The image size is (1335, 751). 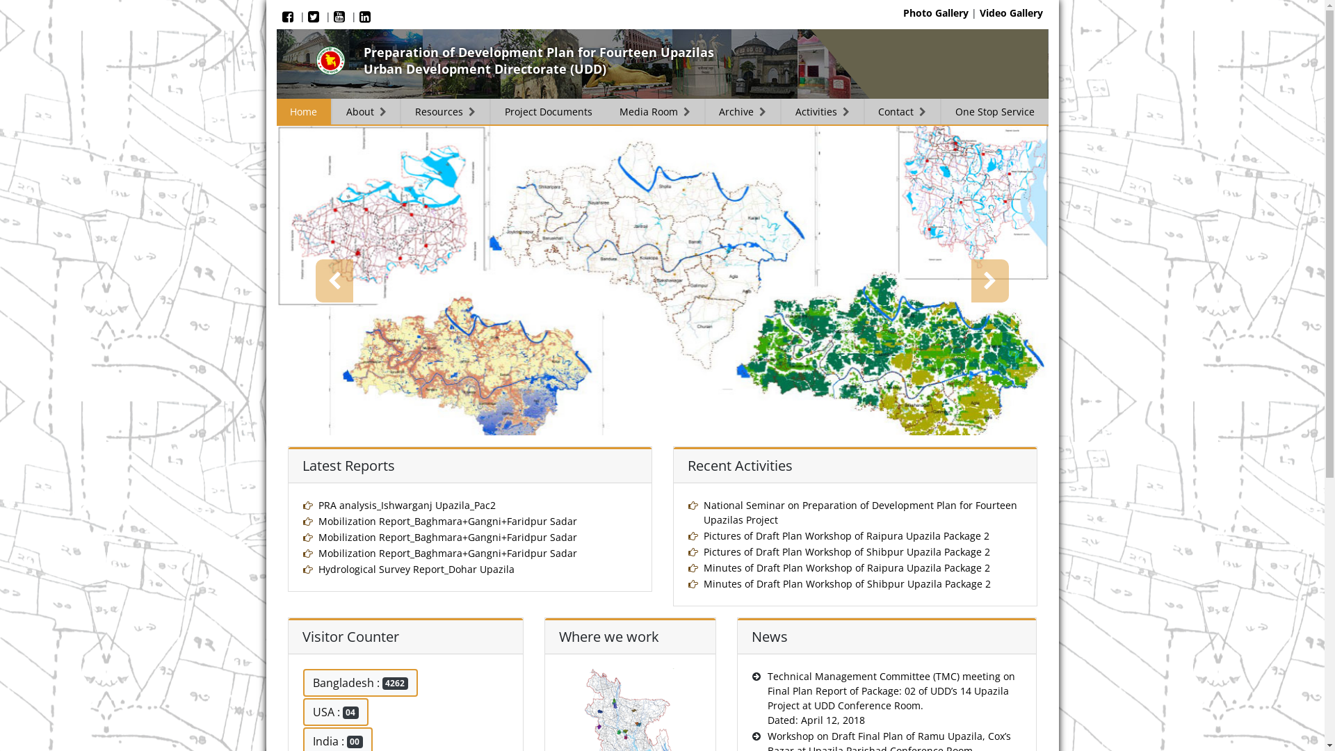 What do you see at coordinates (744, 111) in the screenshot?
I see `Archive  ` at bounding box center [744, 111].